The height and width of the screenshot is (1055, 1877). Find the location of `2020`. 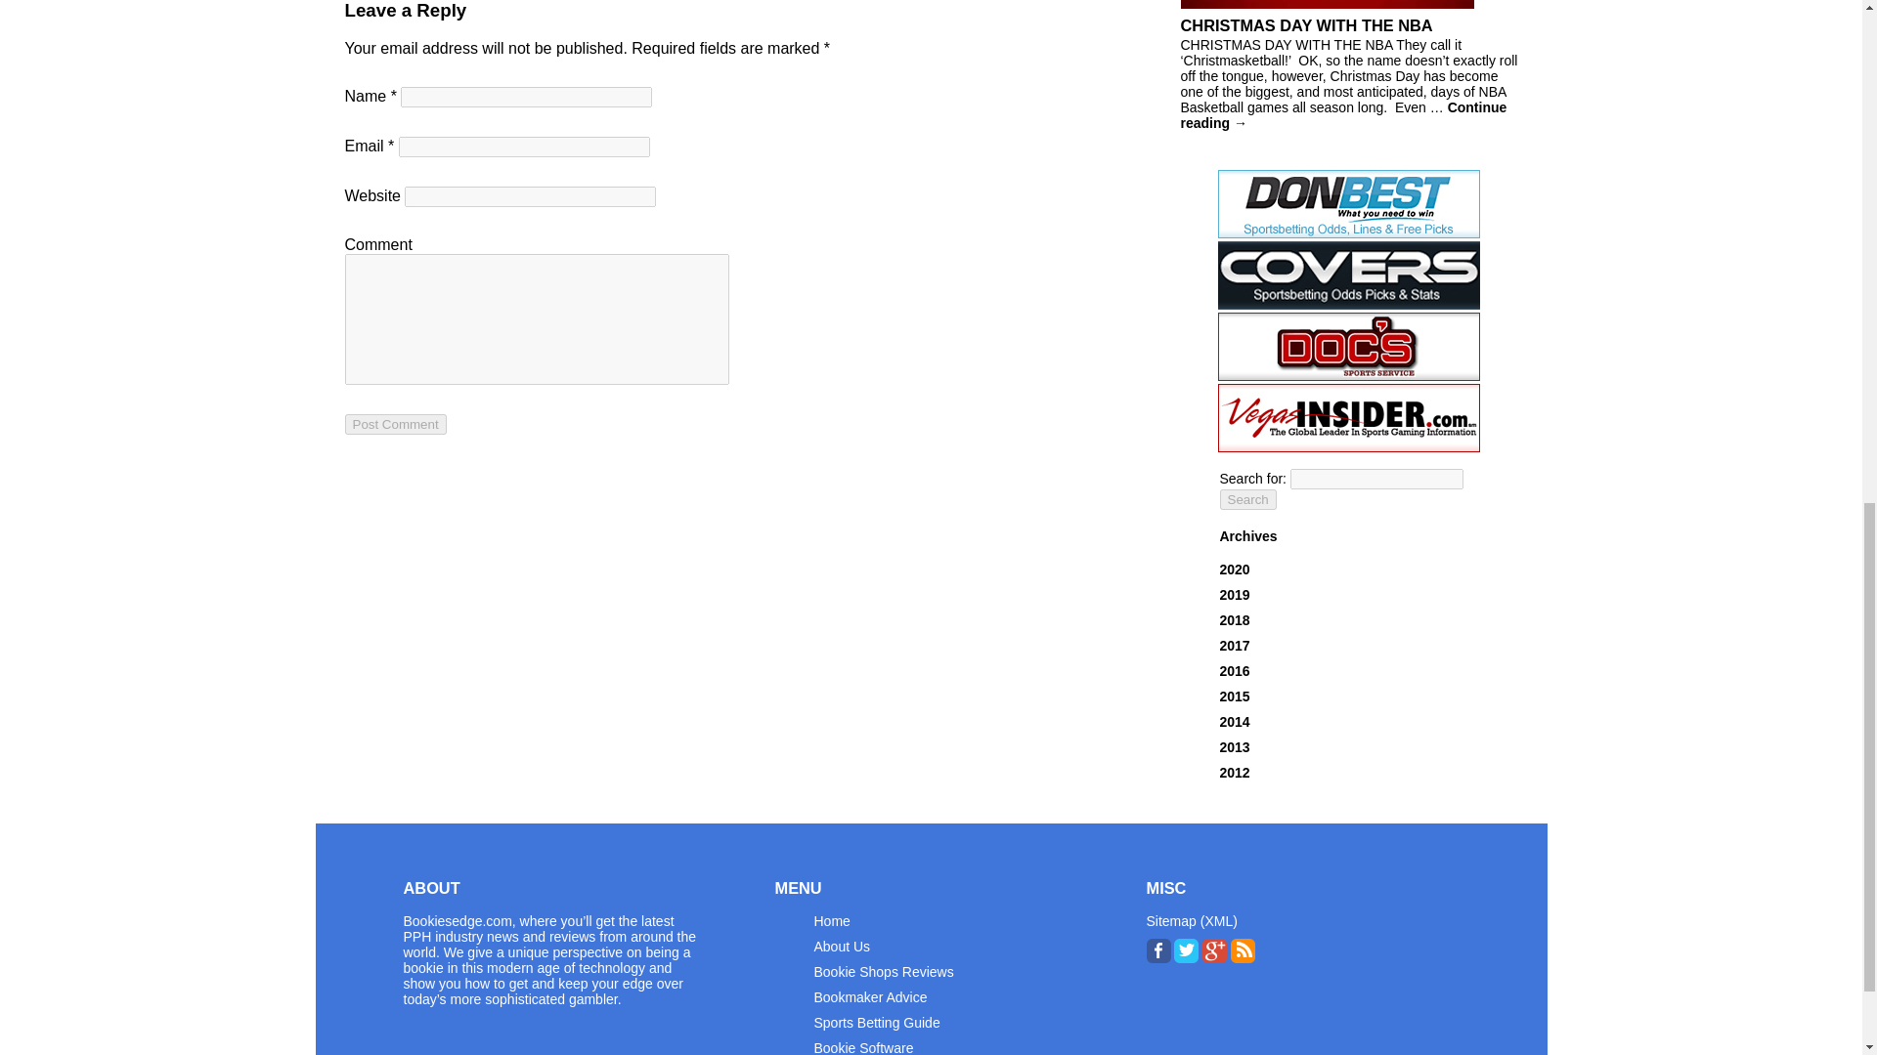

2020 is located at coordinates (1235, 569).